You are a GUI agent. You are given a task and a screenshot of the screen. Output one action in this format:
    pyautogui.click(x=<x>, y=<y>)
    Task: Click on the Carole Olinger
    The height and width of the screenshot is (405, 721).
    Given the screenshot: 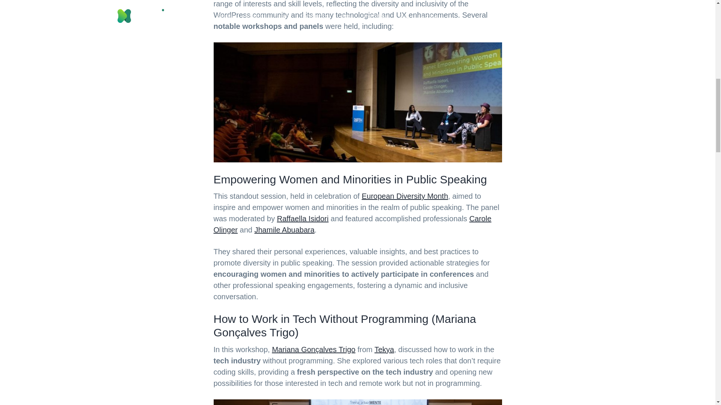 What is the action you would take?
    pyautogui.click(x=352, y=224)
    